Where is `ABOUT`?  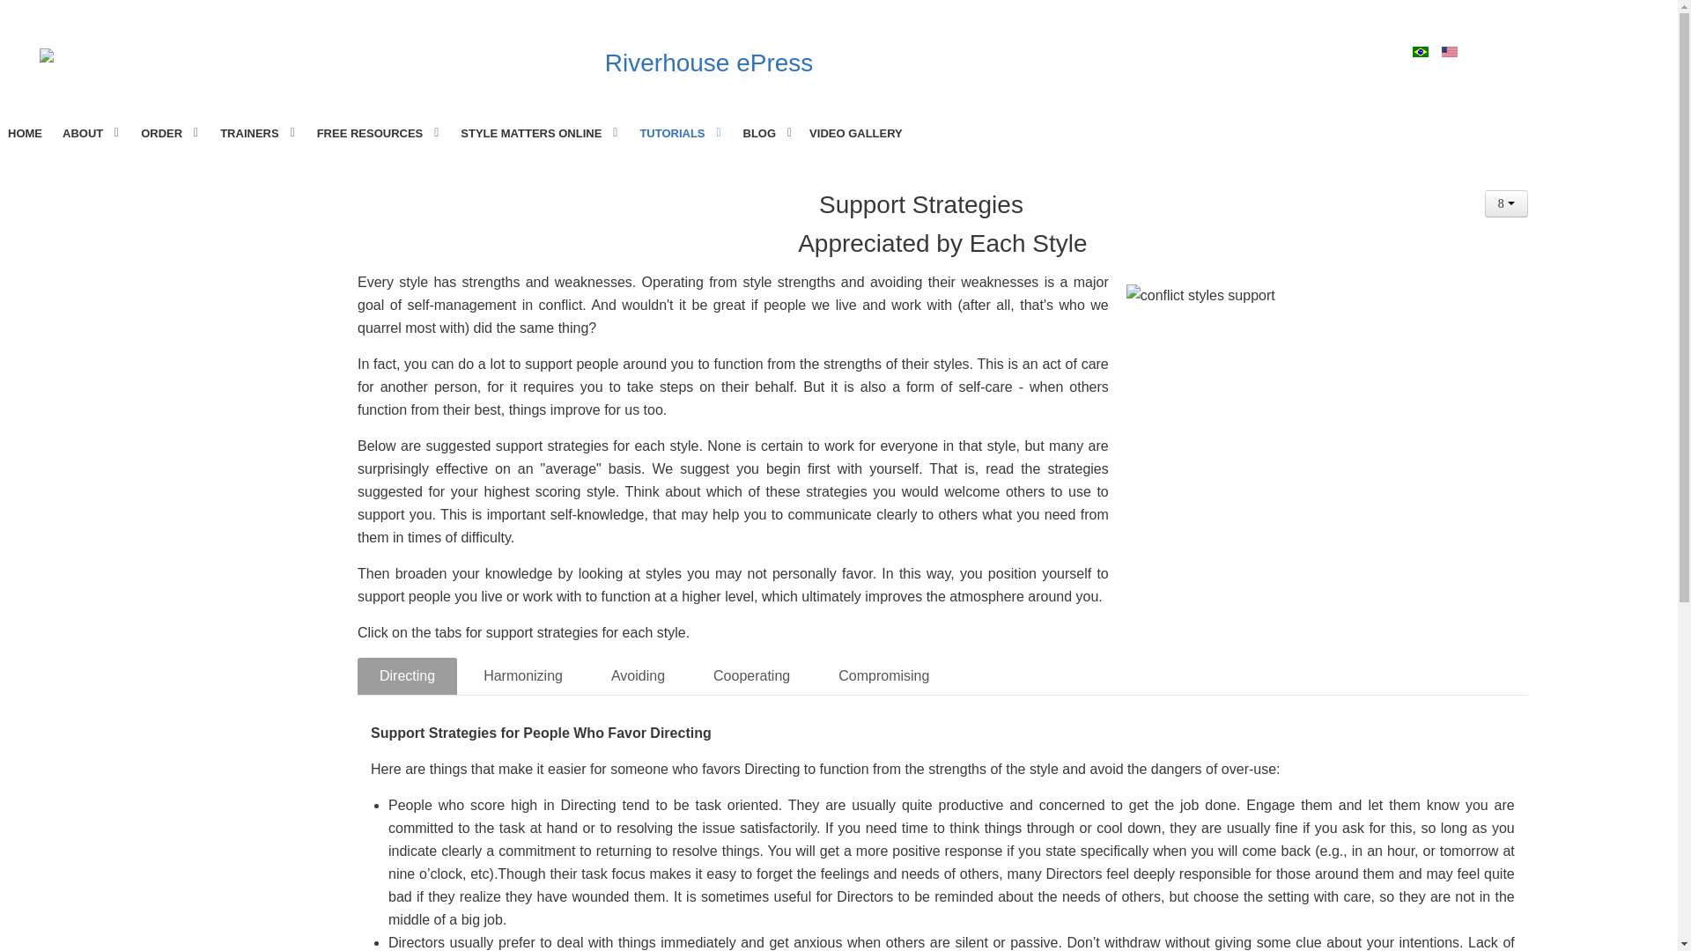 ABOUT is located at coordinates (89, 134).